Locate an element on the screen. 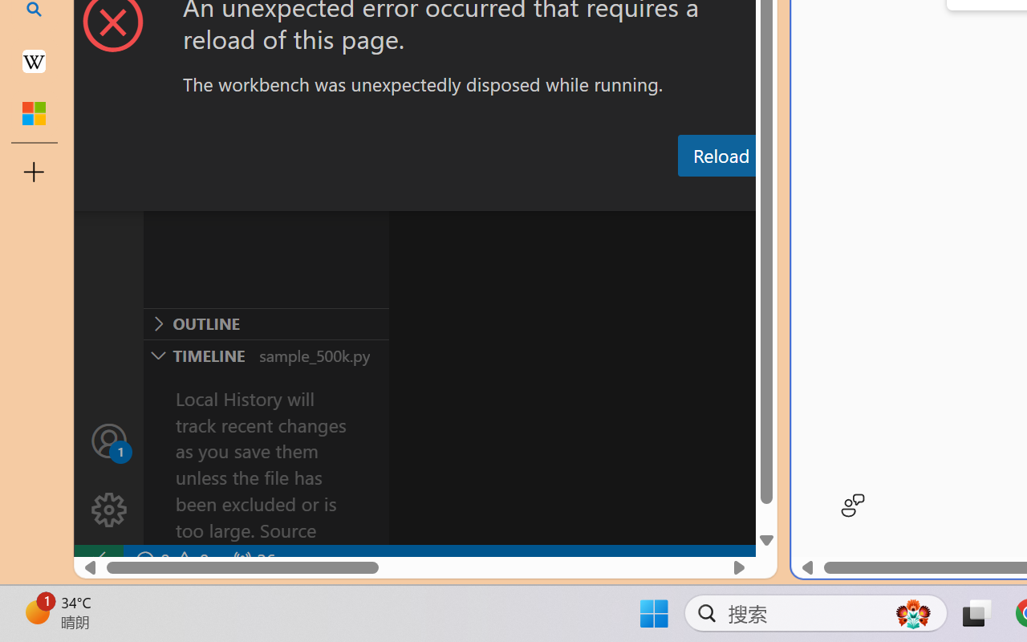 The image size is (1027, 642). No Problems is located at coordinates (170, 560).